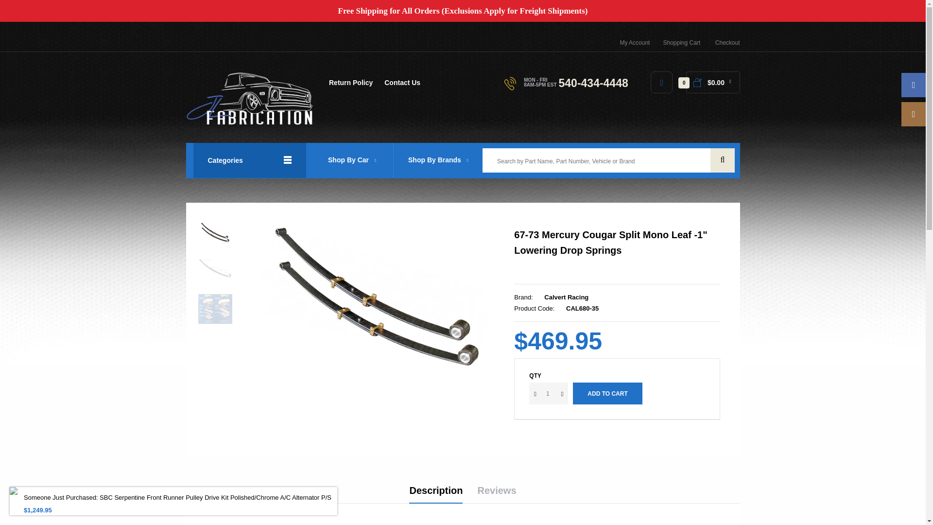 This screenshot has width=933, height=525. I want to click on Shopping Cart, so click(681, 43).